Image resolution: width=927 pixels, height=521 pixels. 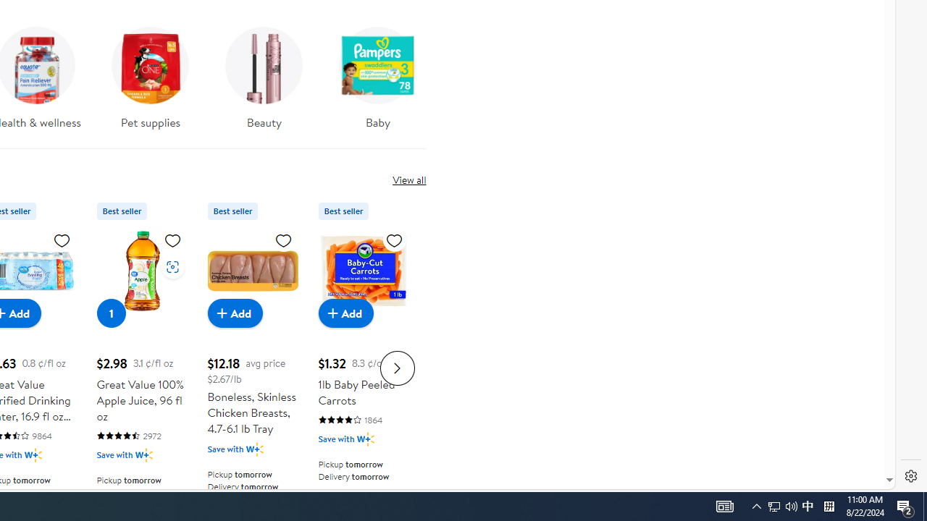 What do you see at coordinates (394, 240) in the screenshot?
I see `Sign in to add to Favorites list, 1lb Baby Peeled Carrots` at bounding box center [394, 240].